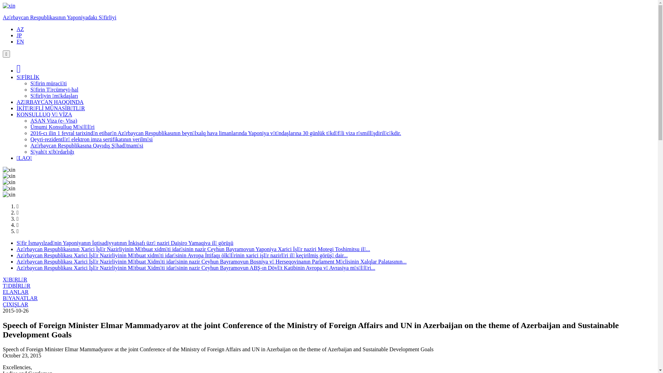 The height and width of the screenshot is (373, 663). What do you see at coordinates (20, 41) in the screenshot?
I see `EN` at bounding box center [20, 41].